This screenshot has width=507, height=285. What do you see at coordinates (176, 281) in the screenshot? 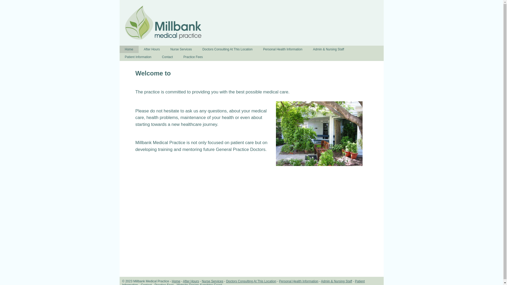
I see `Home` at bounding box center [176, 281].